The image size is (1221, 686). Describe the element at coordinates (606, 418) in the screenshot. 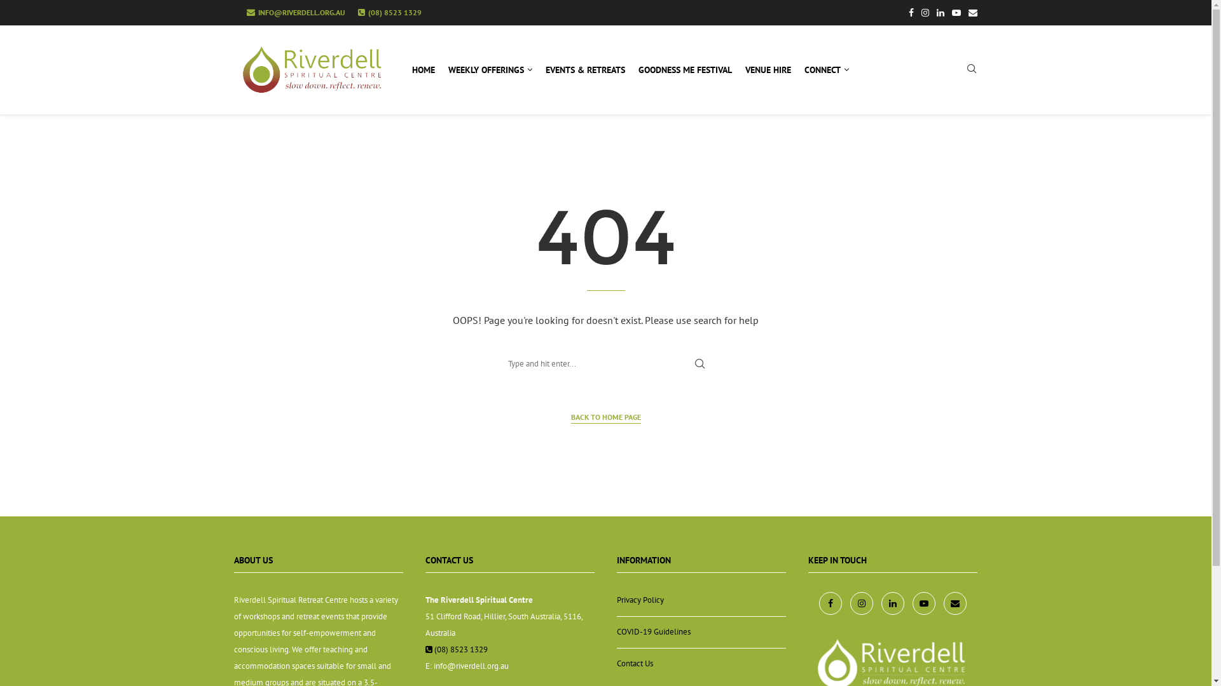

I see `BACK TO HOME PAGE` at that location.